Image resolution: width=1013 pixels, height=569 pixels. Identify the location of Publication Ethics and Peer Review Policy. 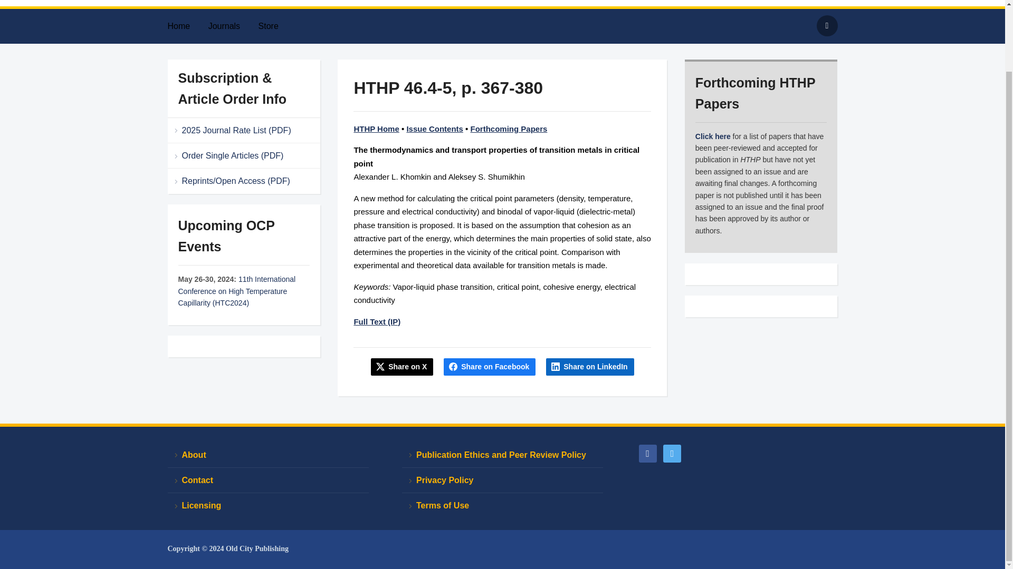
(502, 455).